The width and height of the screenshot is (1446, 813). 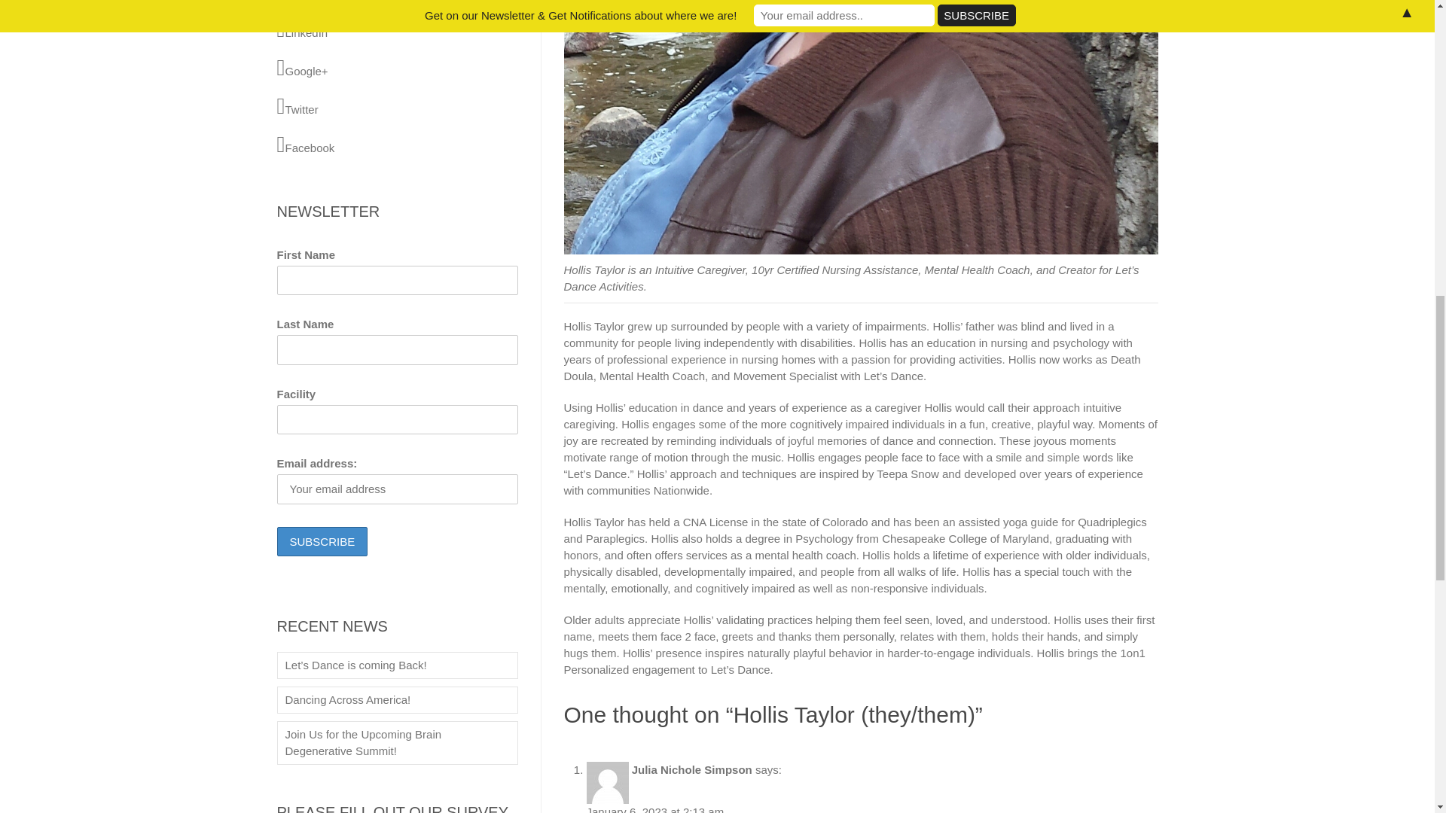 What do you see at coordinates (398, 2) in the screenshot?
I see `Visit Let's Dance  on Instagram` at bounding box center [398, 2].